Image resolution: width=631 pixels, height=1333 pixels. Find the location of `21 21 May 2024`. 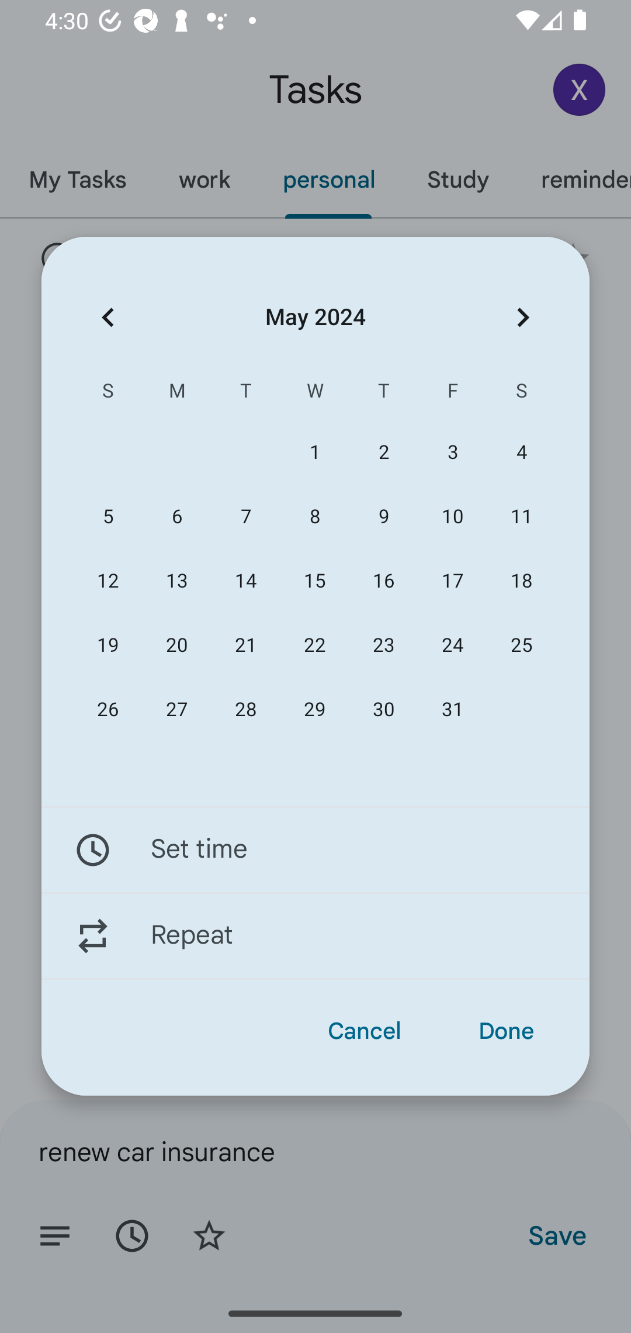

21 21 May 2024 is located at coordinates (245, 645).